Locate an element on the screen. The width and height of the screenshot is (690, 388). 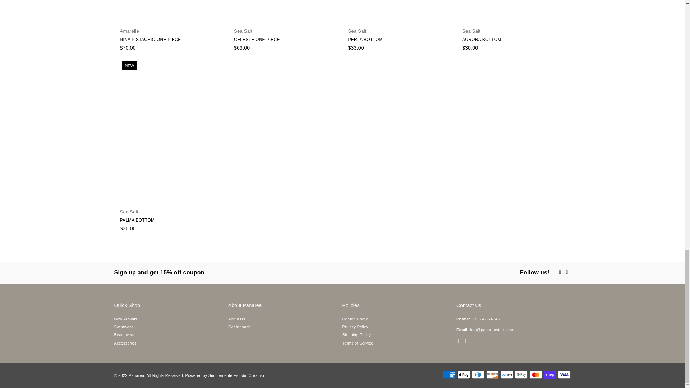
Diners Club is located at coordinates (478, 375).